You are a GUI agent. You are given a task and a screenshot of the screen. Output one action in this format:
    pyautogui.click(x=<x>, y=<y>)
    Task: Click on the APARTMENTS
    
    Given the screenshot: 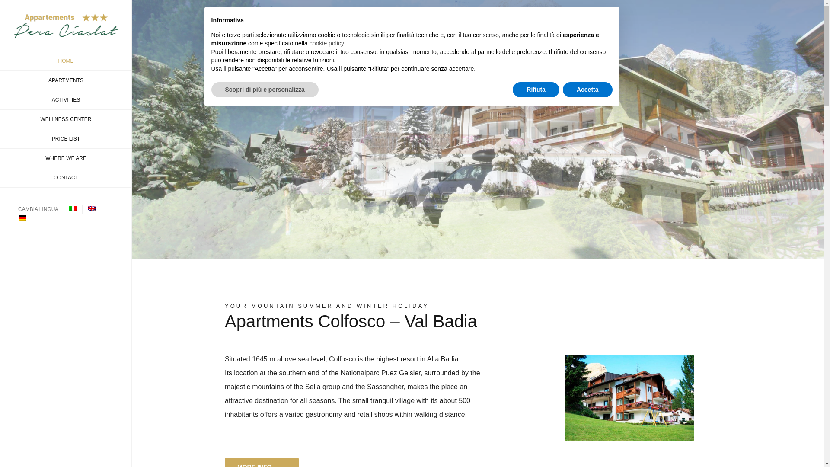 What is the action you would take?
    pyautogui.click(x=66, y=80)
    